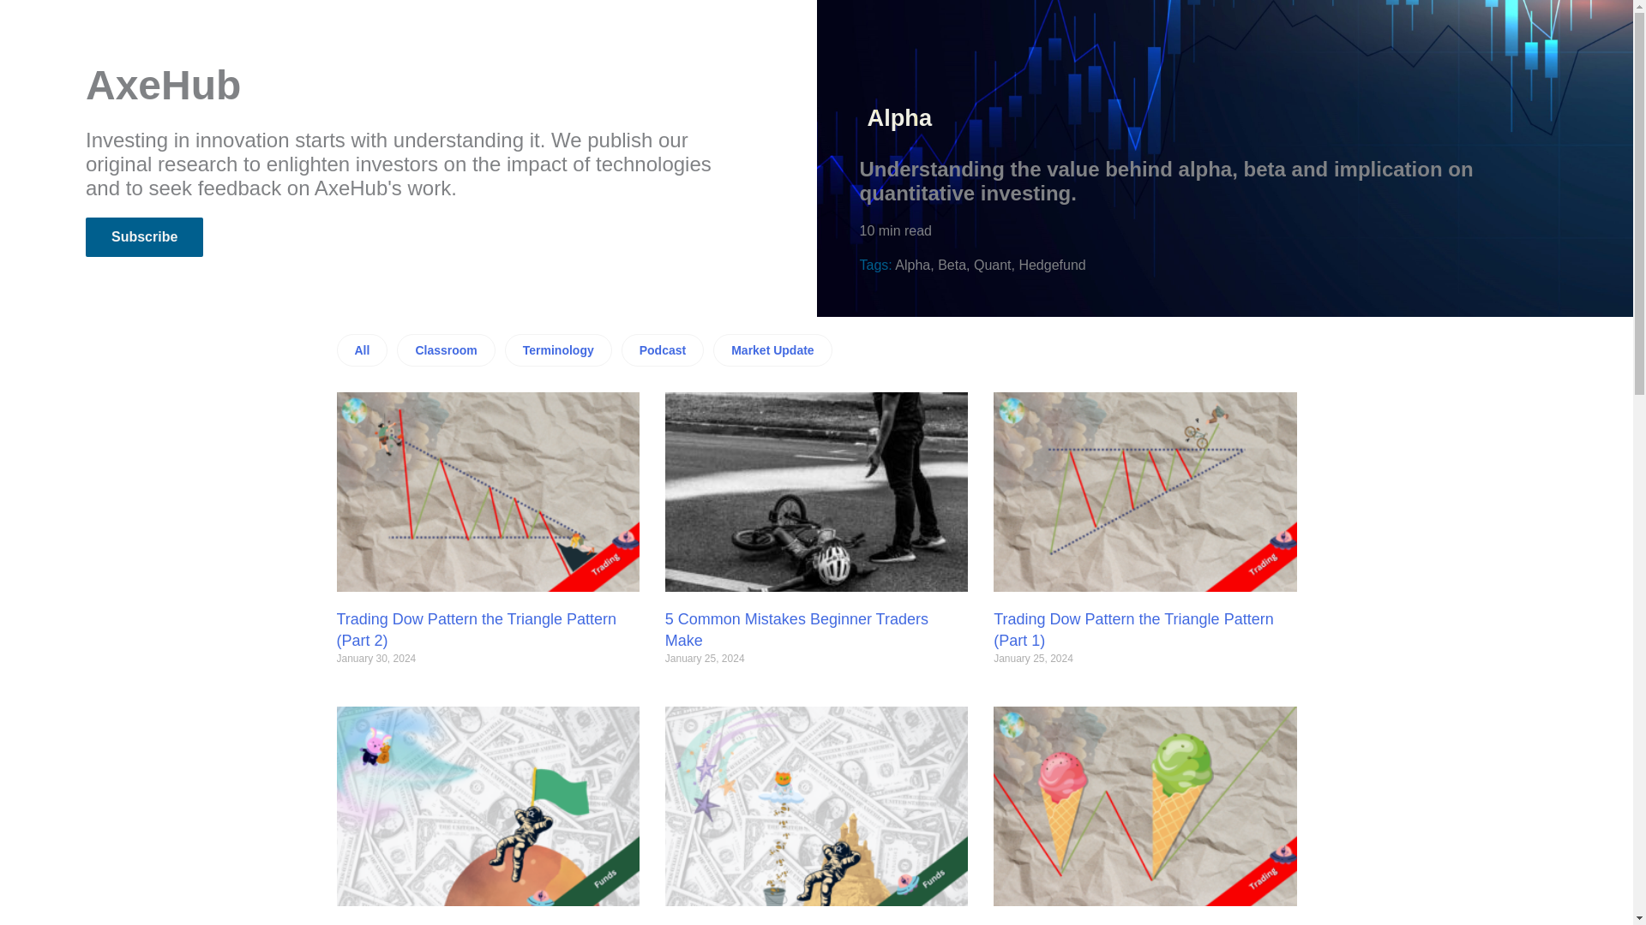 The image size is (1646, 925). I want to click on Alpha, so click(900, 118).